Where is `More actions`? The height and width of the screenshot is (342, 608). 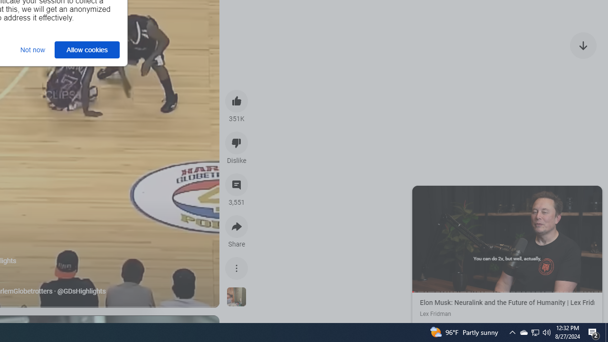 More actions is located at coordinates (237, 268).